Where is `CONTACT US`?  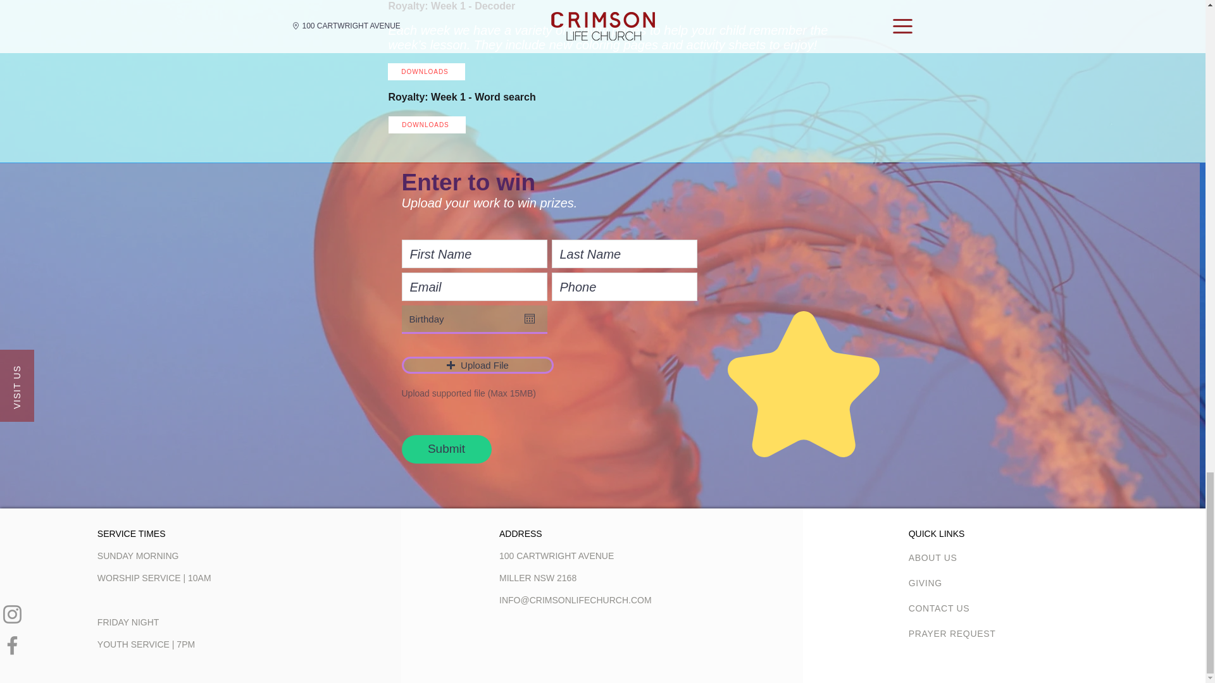 CONTACT US is located at coordinates (954, 608).